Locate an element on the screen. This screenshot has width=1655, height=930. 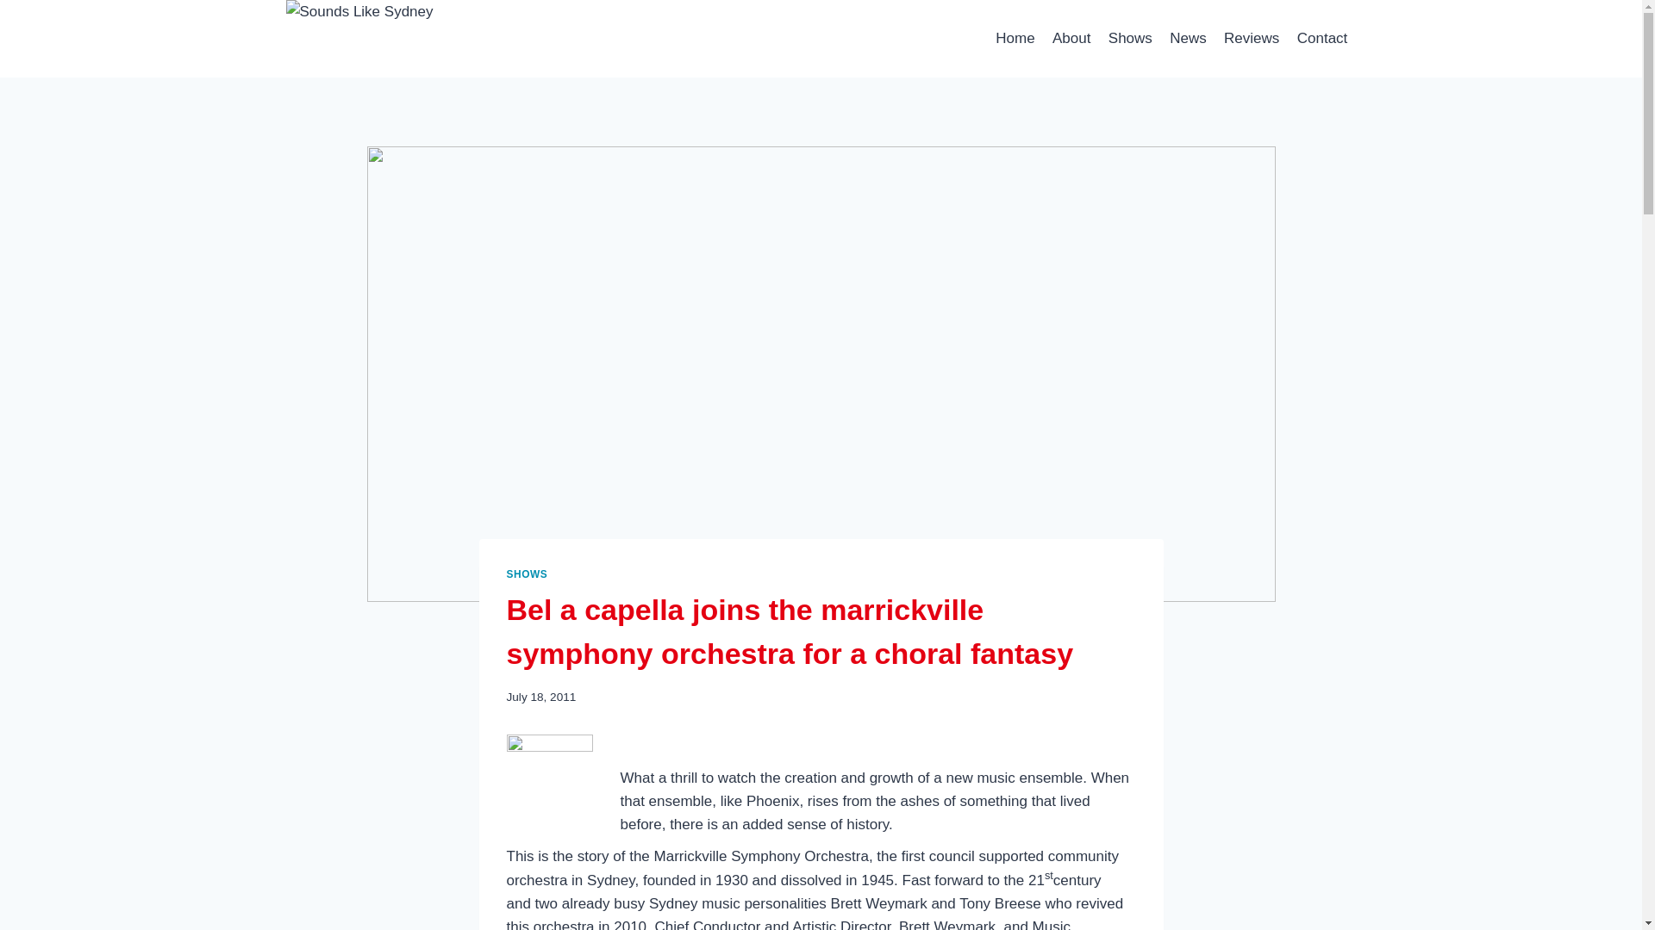
Contact is located at coordinates (1322, 38).